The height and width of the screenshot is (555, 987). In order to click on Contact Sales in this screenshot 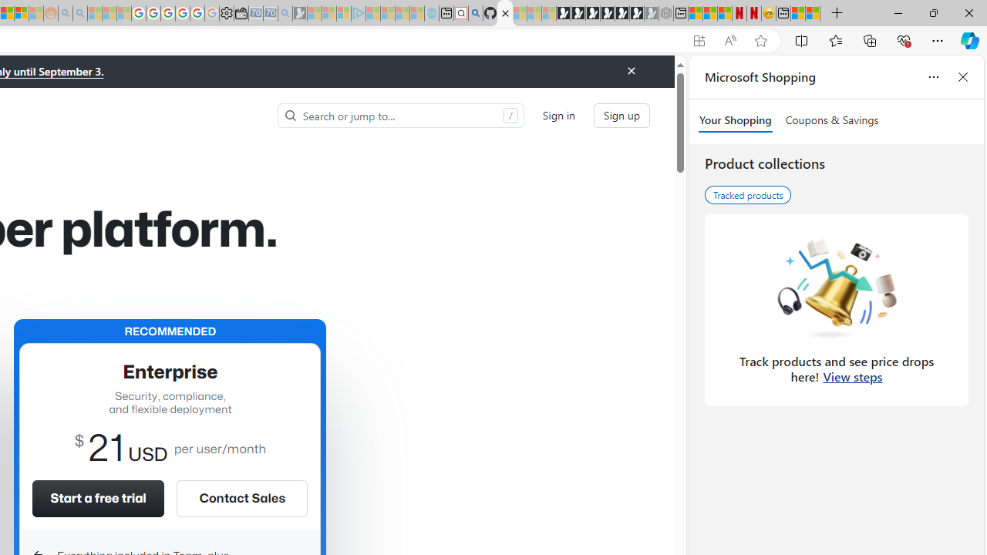, I will do `click(241, 498)`.